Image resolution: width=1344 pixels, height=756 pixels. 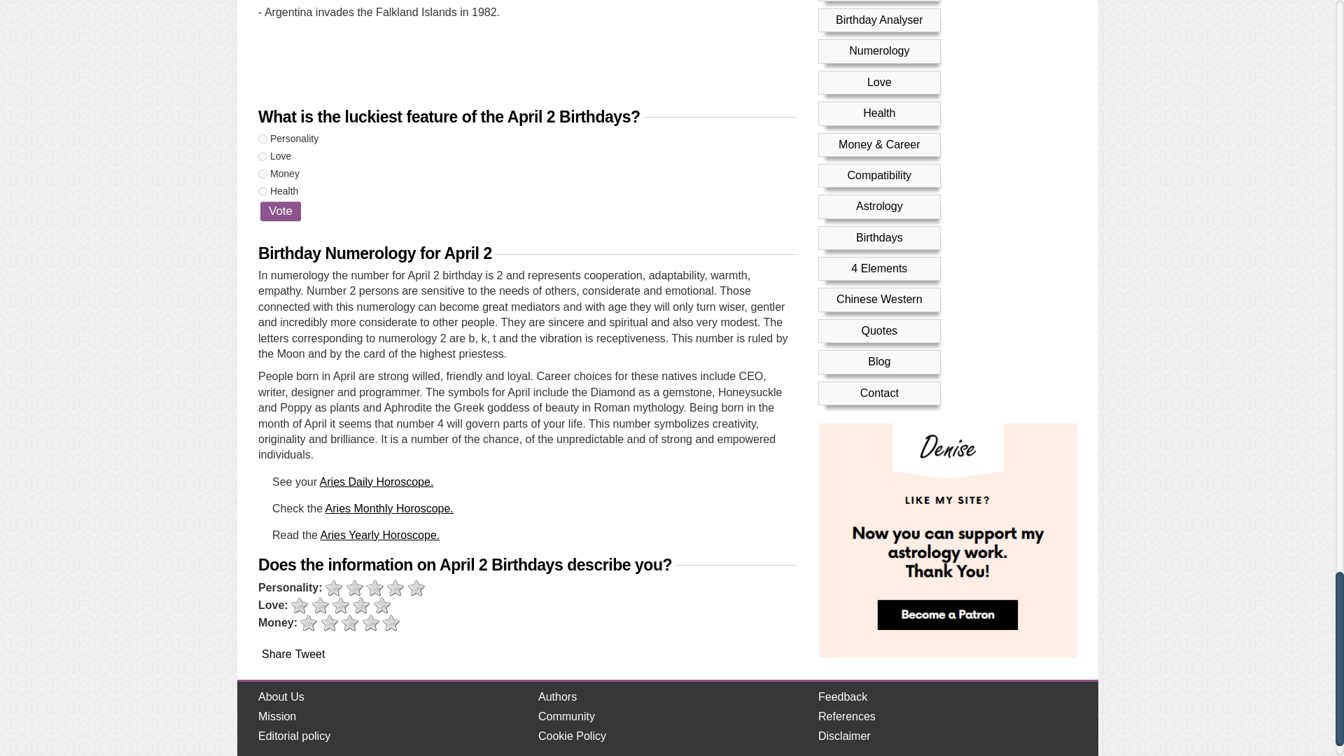 I want to click on Average, so click(x=340, y=606).